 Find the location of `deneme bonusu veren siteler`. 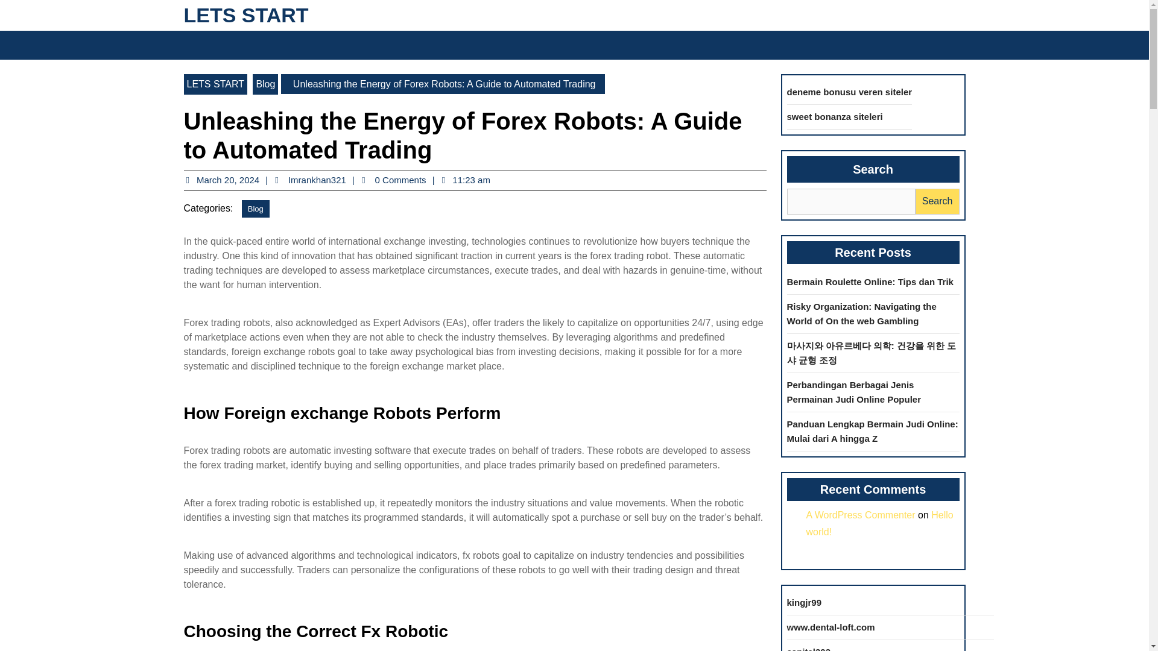

deneme bonusu veren siteler is located at coordinates (233, 180).